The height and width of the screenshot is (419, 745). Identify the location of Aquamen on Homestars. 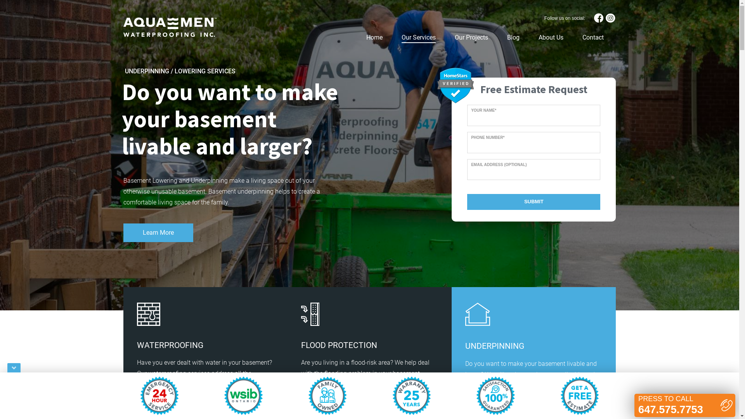
(456, 85).